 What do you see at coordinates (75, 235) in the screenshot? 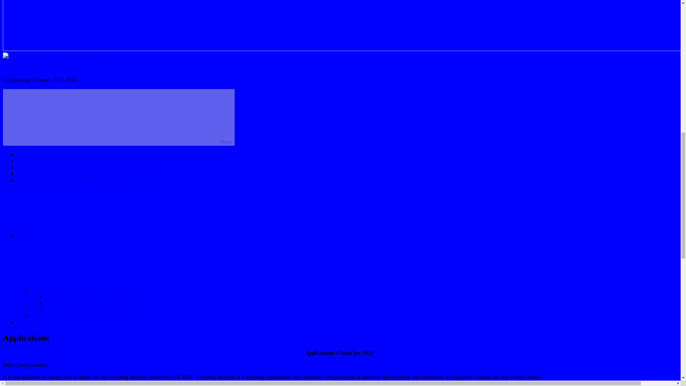
I see `Past` at bounding box center [75, 235].